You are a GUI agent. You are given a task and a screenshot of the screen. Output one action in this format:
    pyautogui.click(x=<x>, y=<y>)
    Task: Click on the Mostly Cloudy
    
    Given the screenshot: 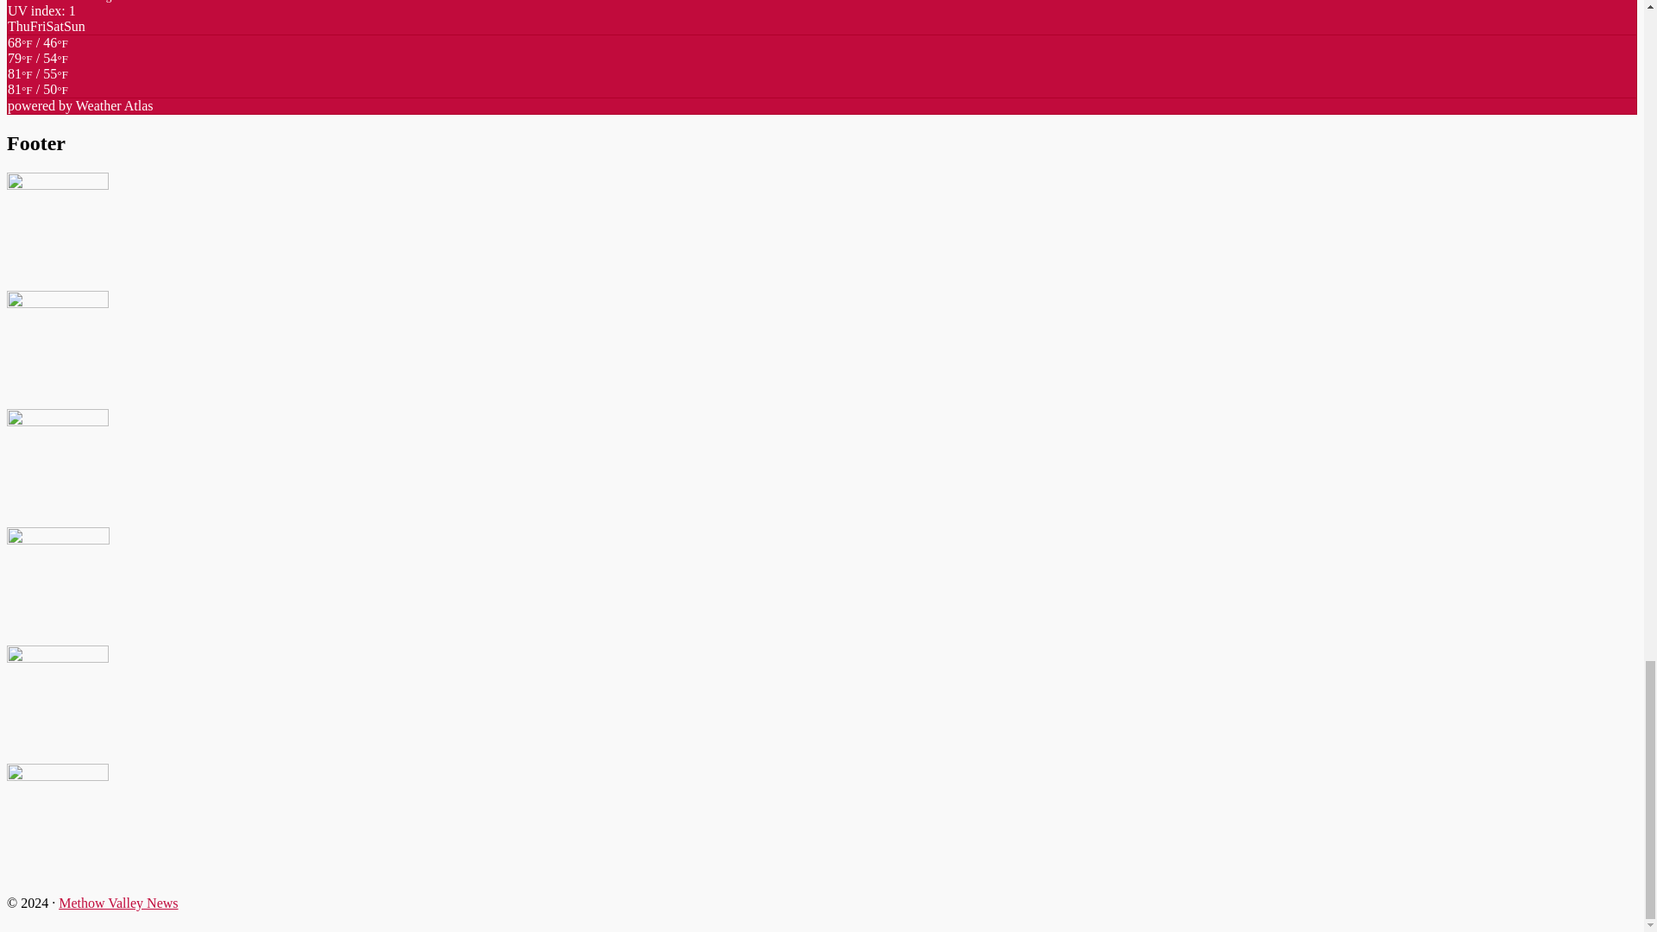 What is the action you would take?
    pyautogui.click(x=38, y=50)
    